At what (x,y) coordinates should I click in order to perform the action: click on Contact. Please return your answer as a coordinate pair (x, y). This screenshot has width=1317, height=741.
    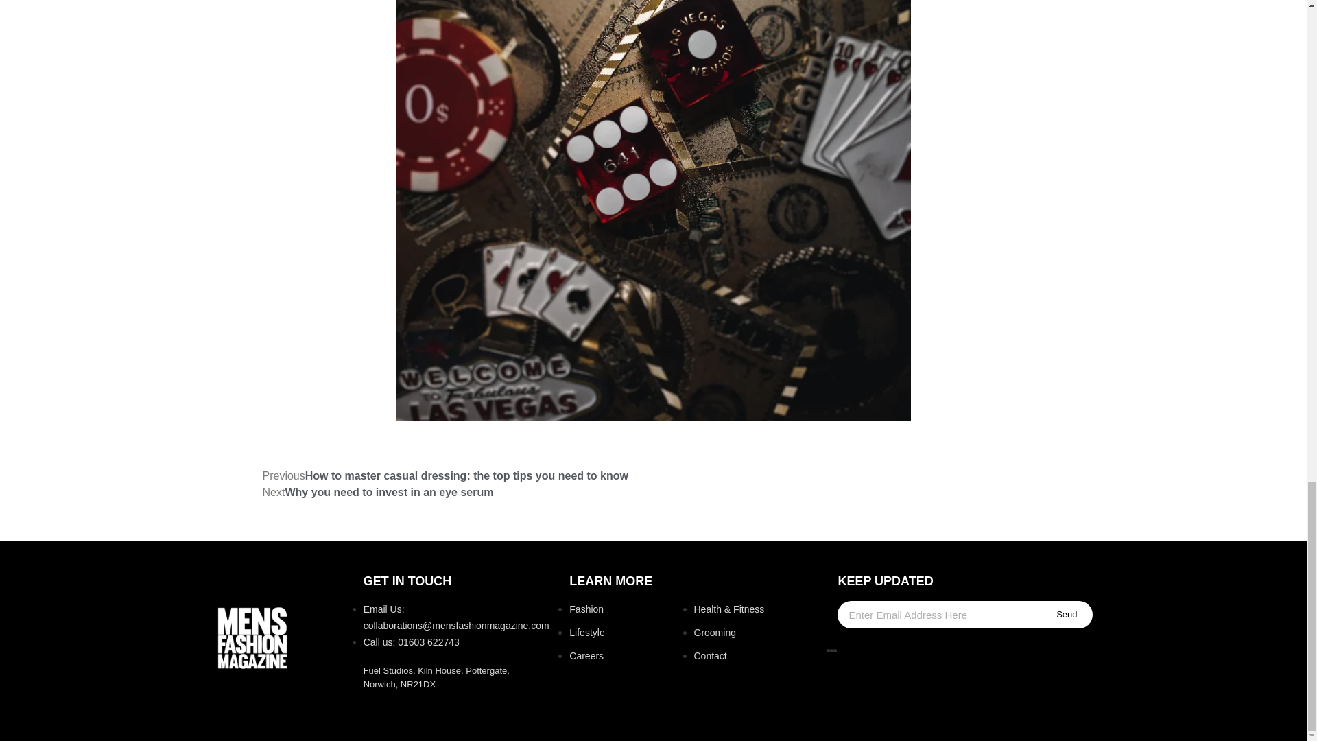
    Looking at the image, I should click on (710, 656).